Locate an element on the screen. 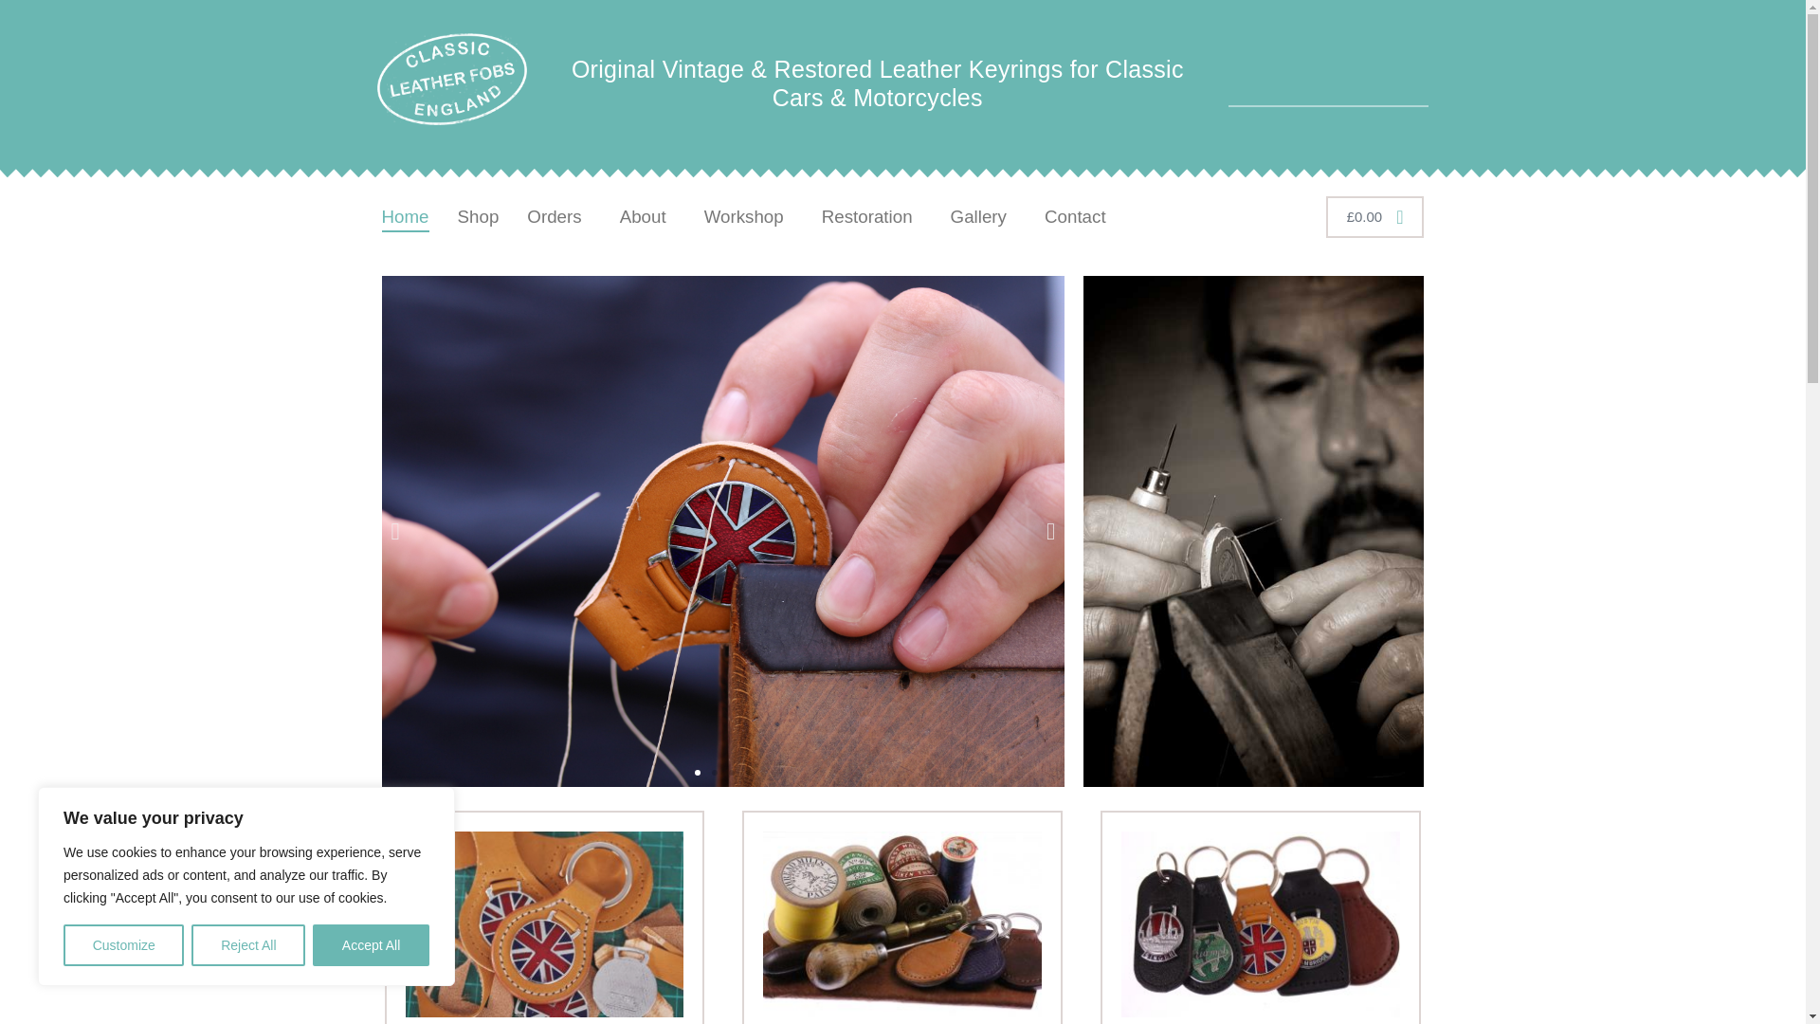 The image size is (1820, 1024). Workshop is located at coordinates (749, 216).